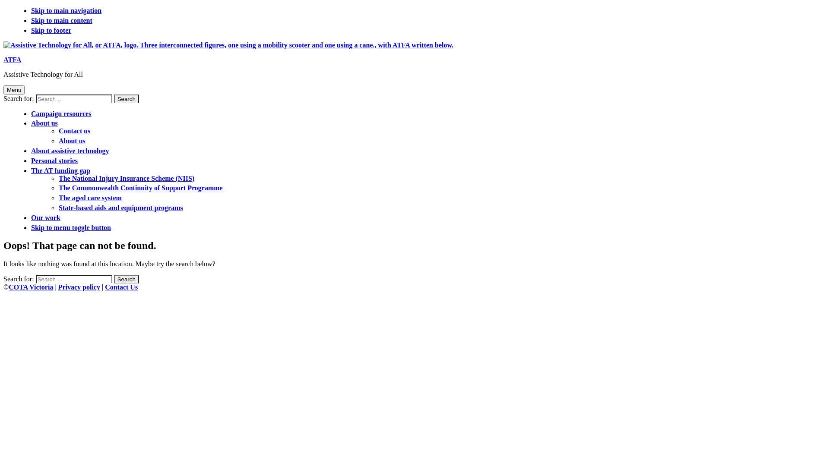 The image size is (829, 466). I want to click on Skip to footer, so click(51, 30).